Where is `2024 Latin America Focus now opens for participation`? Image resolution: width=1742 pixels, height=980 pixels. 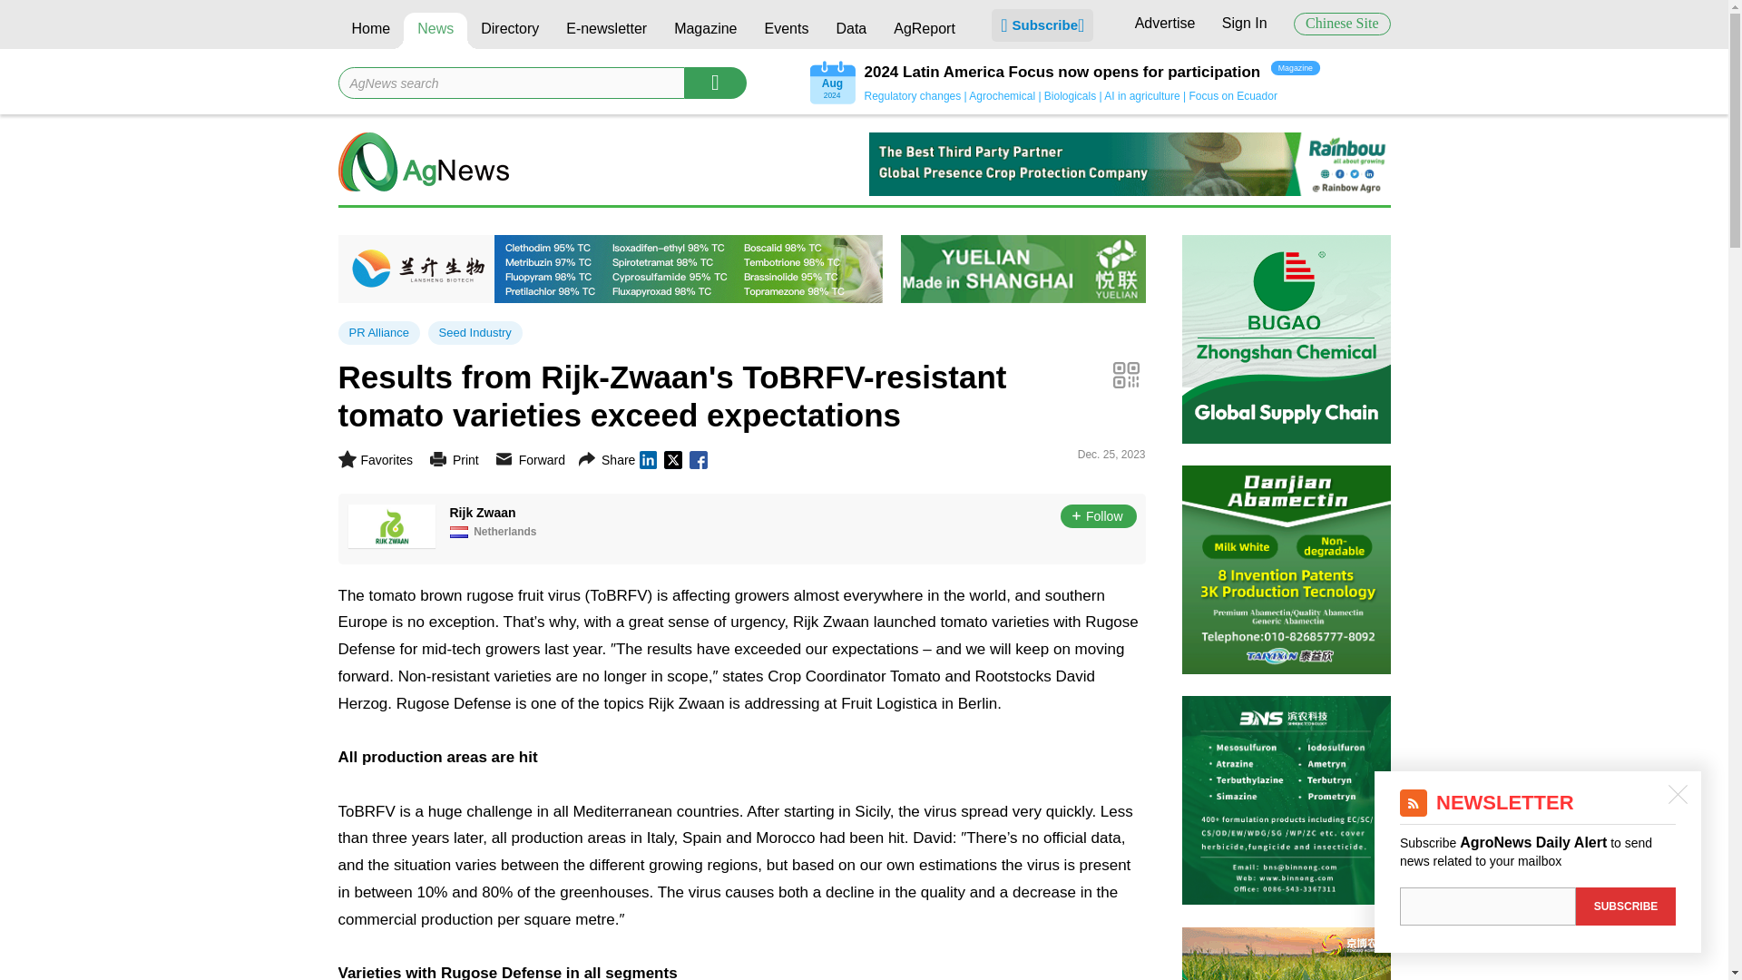 2024 Latin America Focus now opens for participation is located at coordinates (1062, 73).